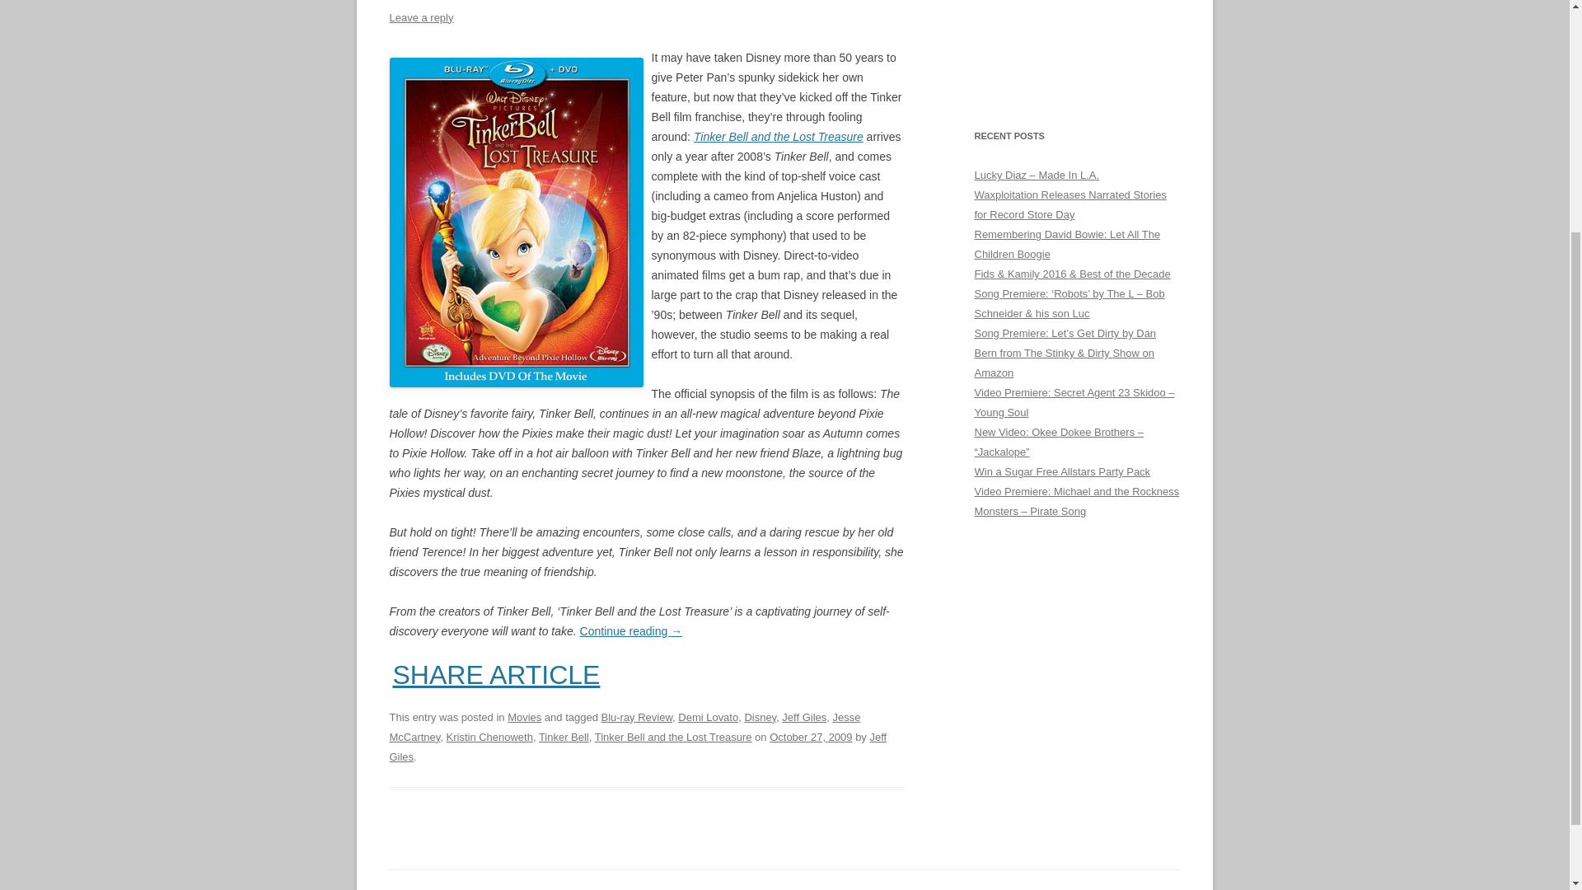  What do you see at coordinates (638, 747) in the screenshot?
I see `Jeff Giles` at bounding box center [638, 747].